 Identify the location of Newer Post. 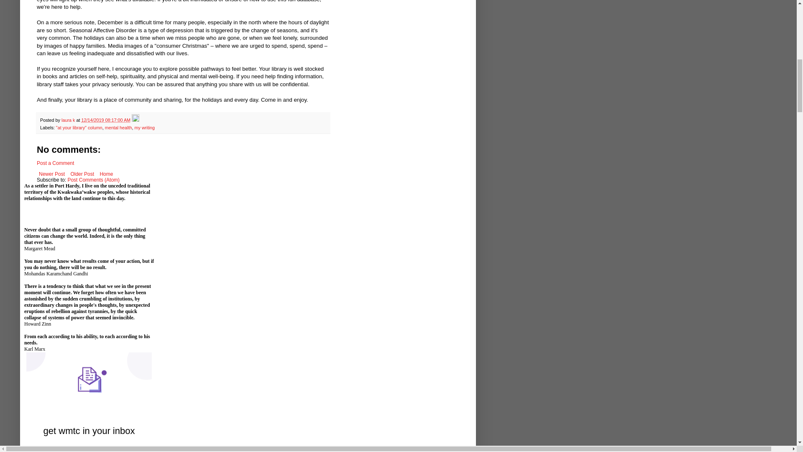
(52, 174).